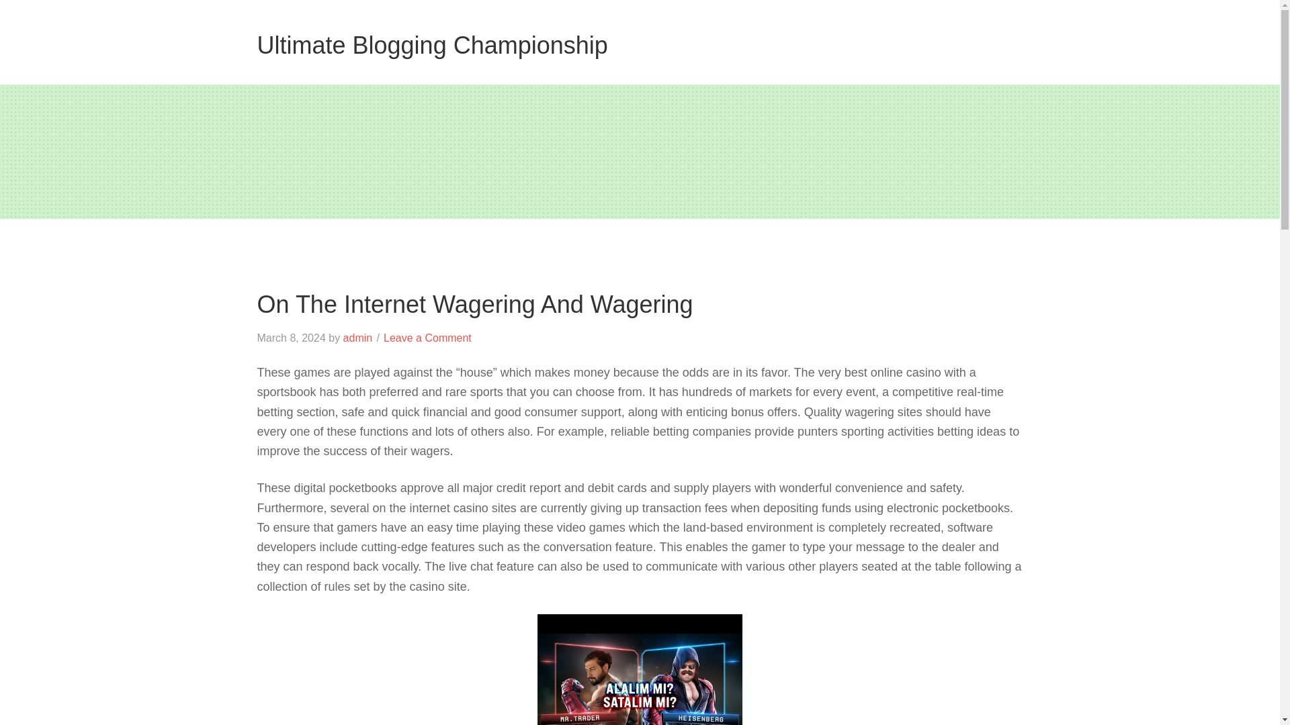 This screenshot has height=725, width=1290. I want to click on Leave a Comment, so click(427, 337).